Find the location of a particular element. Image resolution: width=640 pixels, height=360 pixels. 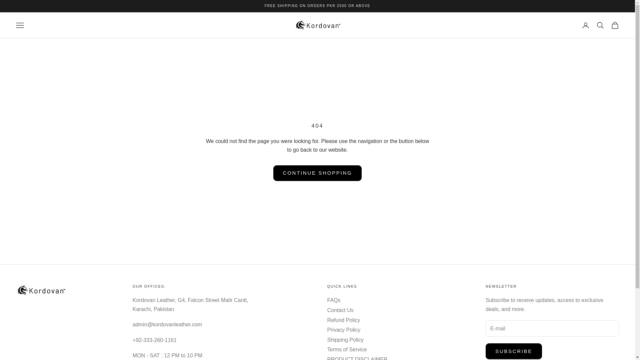

Shipping Policy is located at coordinates (345, 340).